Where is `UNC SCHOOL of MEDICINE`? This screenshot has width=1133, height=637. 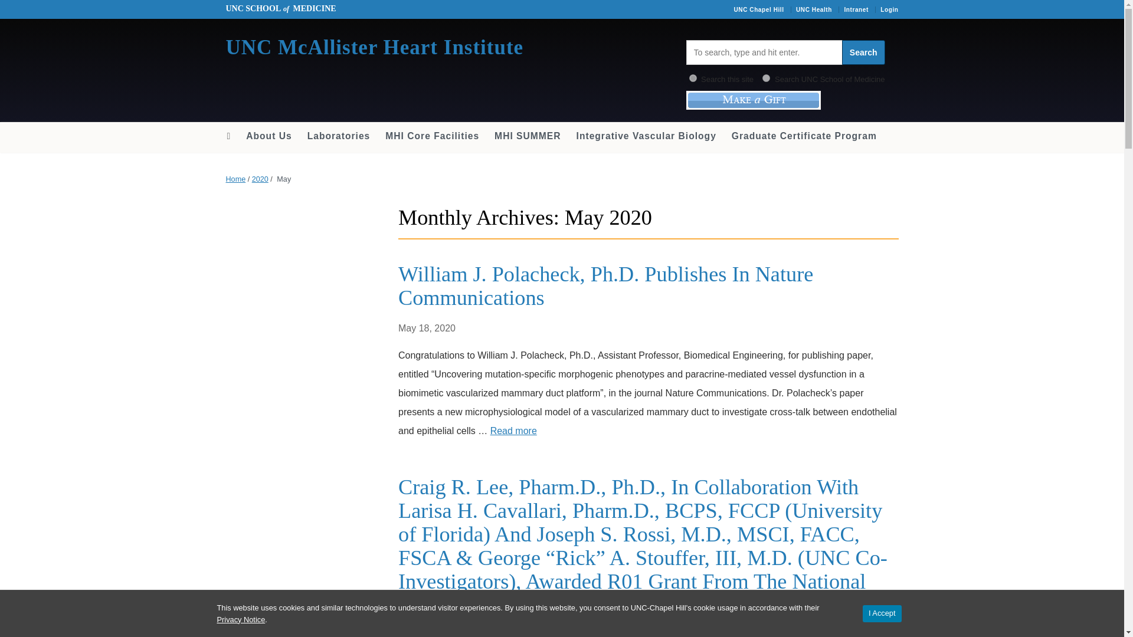 UNC SCHOOL of MEDICINE is located at coordinates (280, 9).